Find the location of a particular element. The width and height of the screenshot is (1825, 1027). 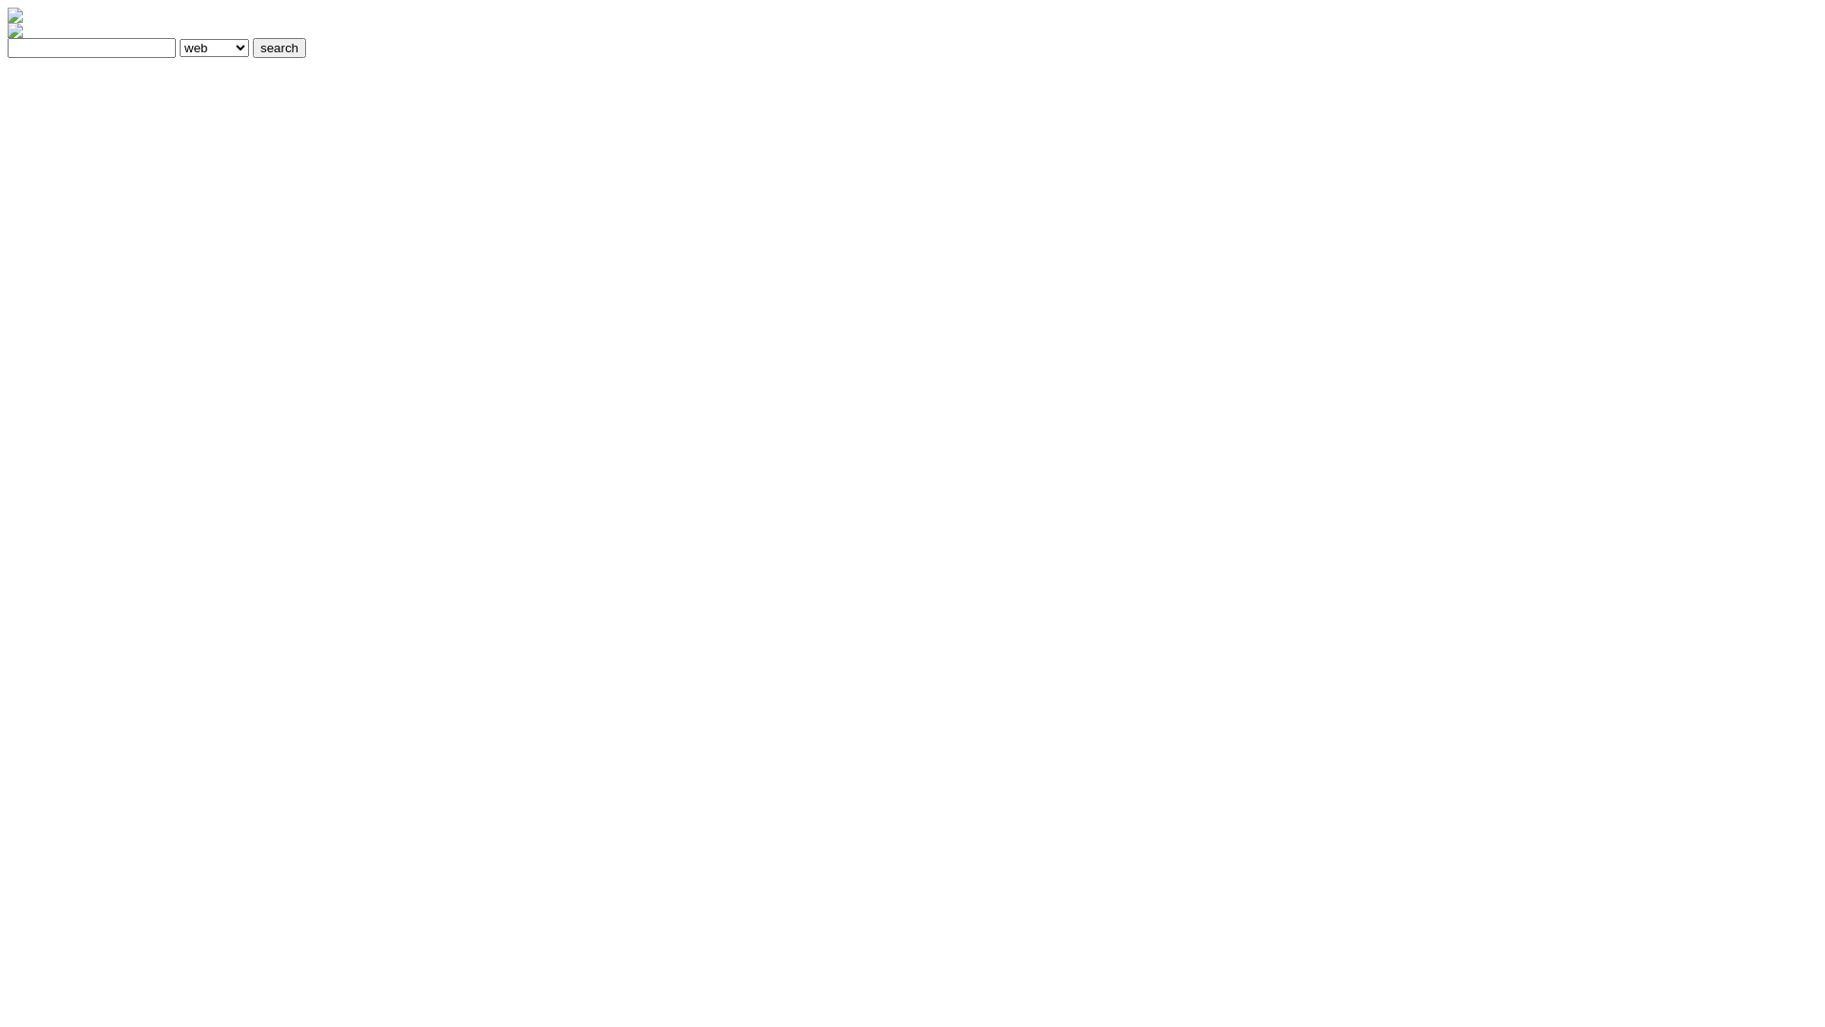

search is located at coordinates (279, 48).